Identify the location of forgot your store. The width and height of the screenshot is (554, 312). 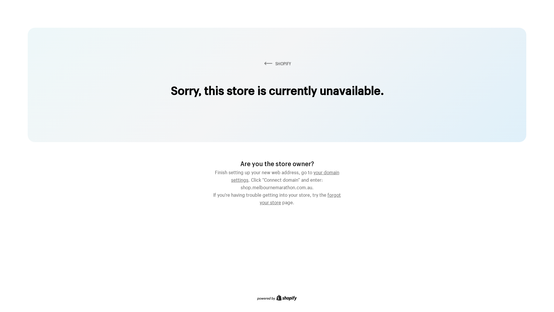
(300, 198).